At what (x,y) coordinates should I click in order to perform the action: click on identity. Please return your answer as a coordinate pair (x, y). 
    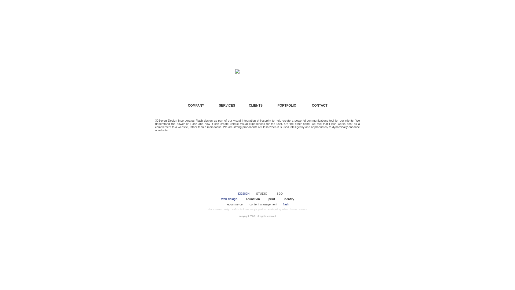
    Looking at the image, I should click on (289, 199).